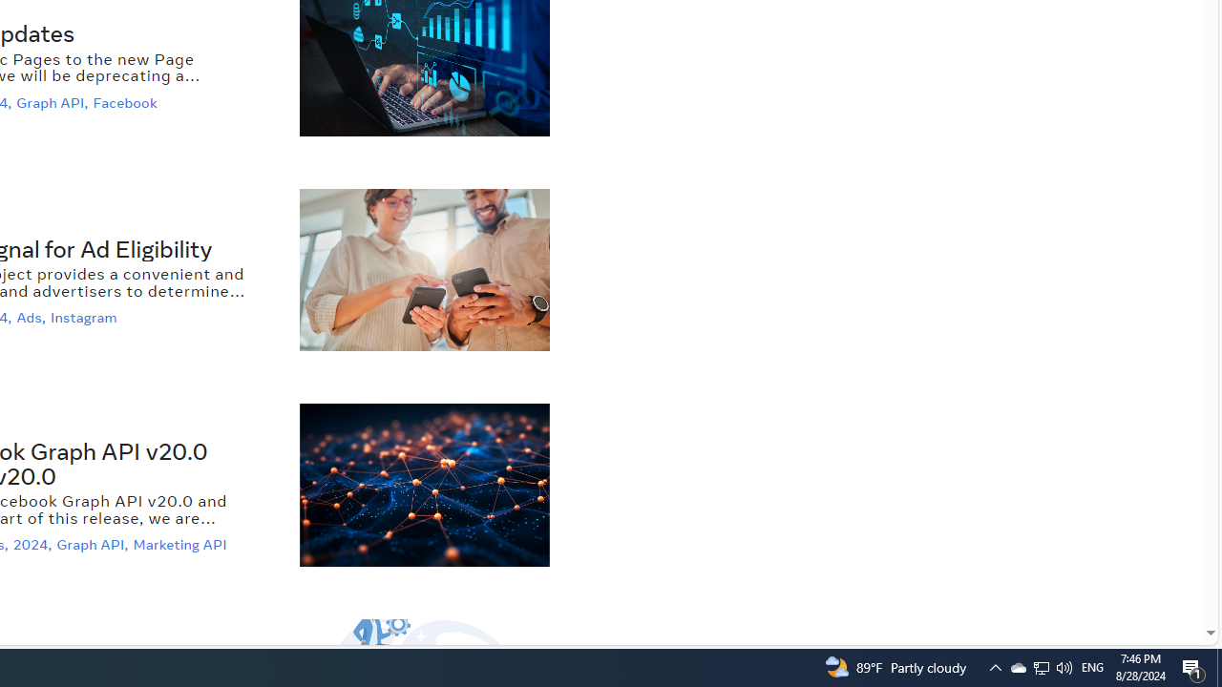  What do you see at coordinates (182, 546) in the screenshot?
I see `Marketing API` at bounding box center [182, 546].